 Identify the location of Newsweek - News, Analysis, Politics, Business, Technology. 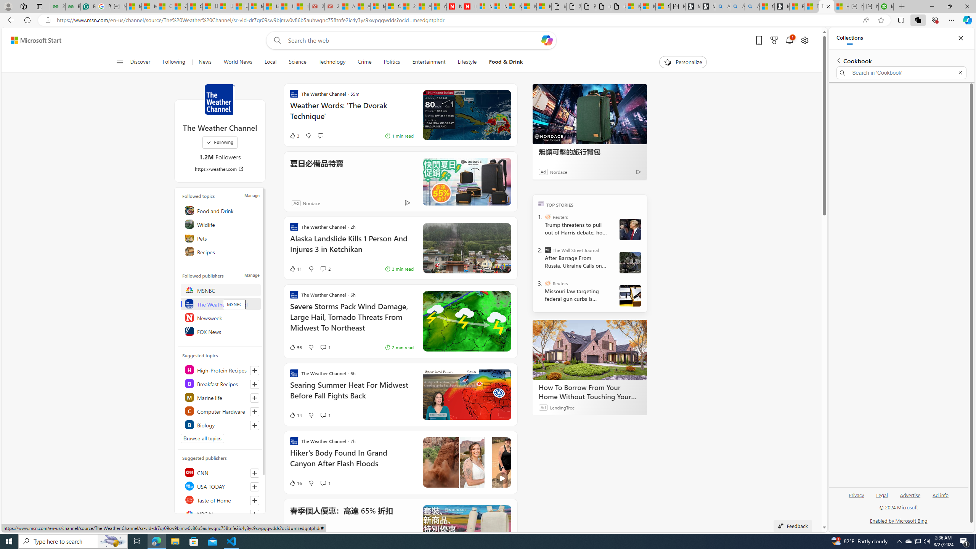
(454, 6).